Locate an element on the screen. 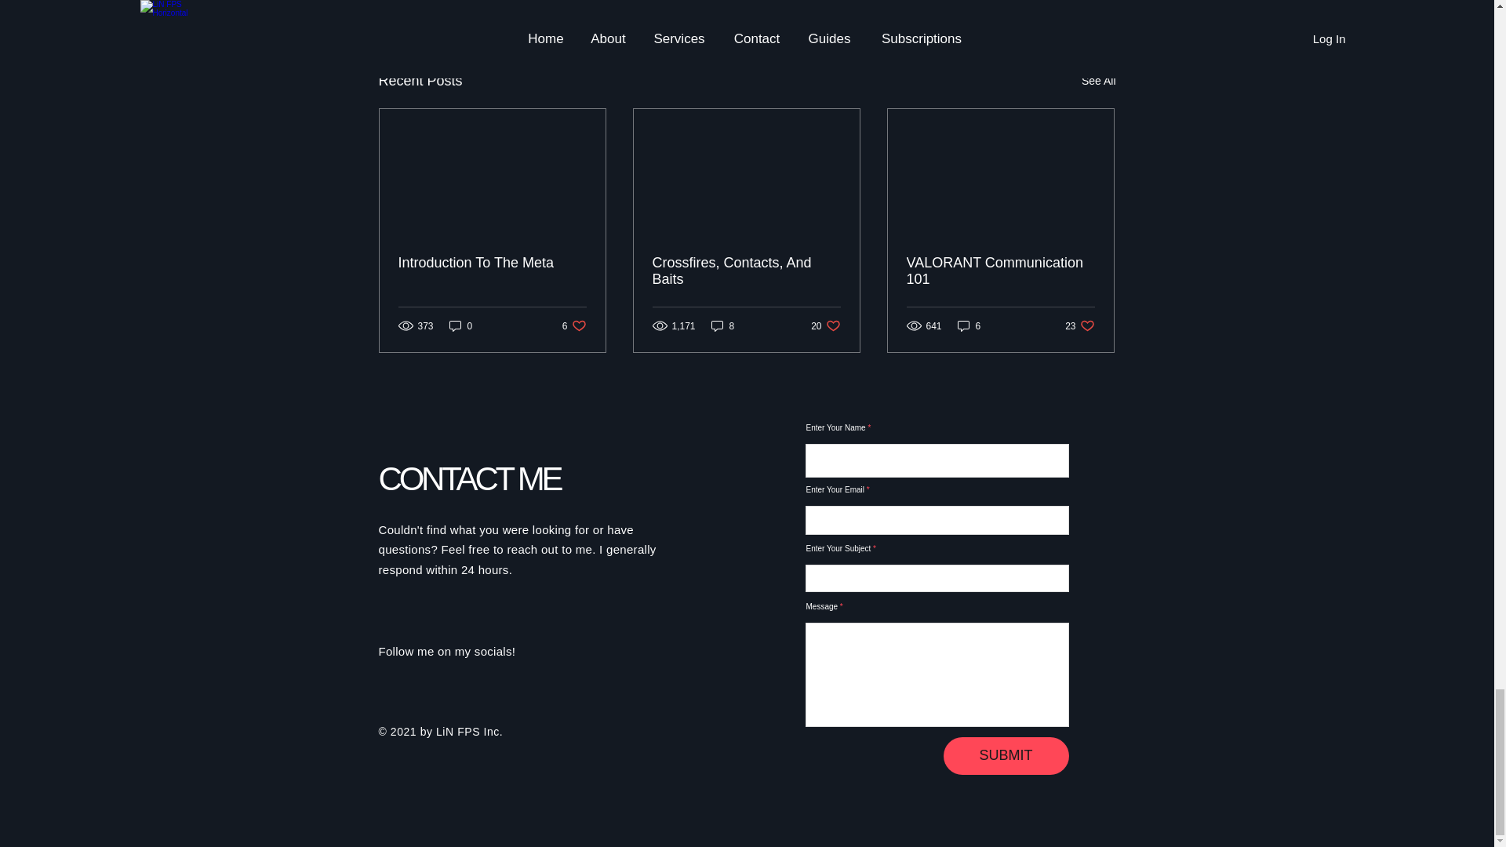 The image size is (1506, 847). Crossfires, Contacts, And Baits is located at coordinates (574, 326).